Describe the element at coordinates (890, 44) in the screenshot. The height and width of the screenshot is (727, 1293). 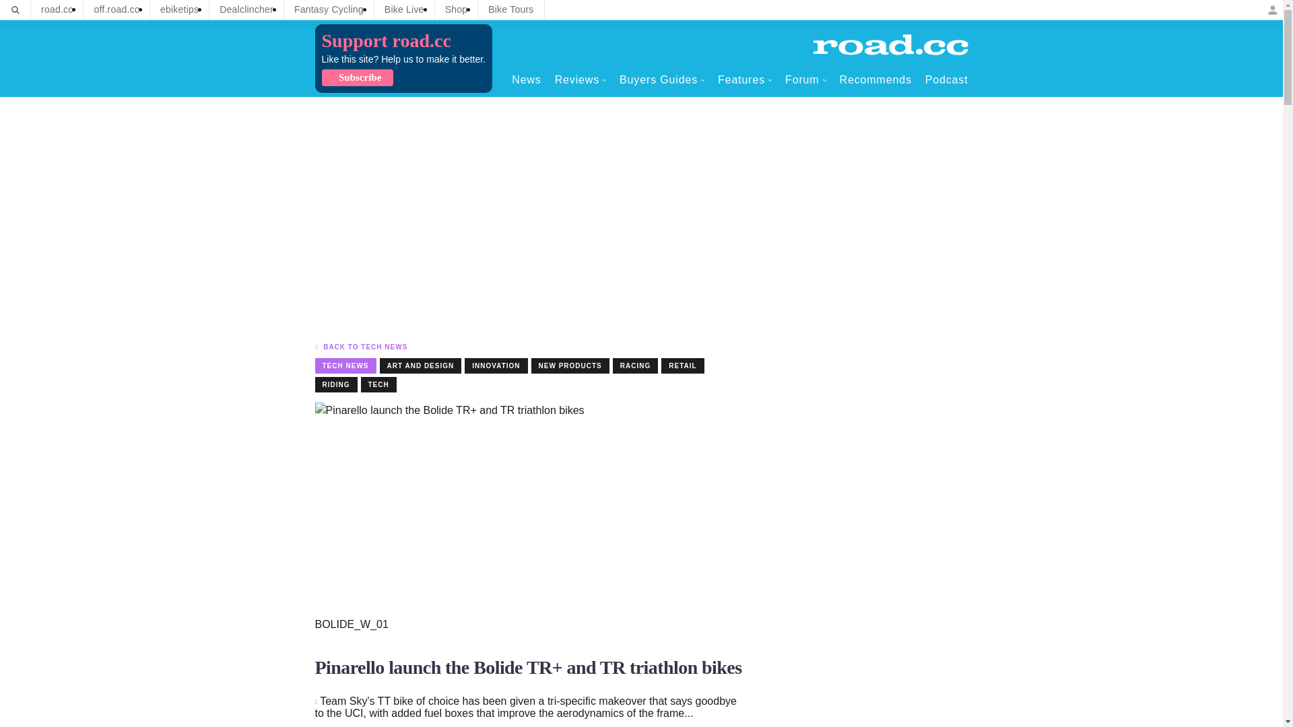
I see `Home` at that location.